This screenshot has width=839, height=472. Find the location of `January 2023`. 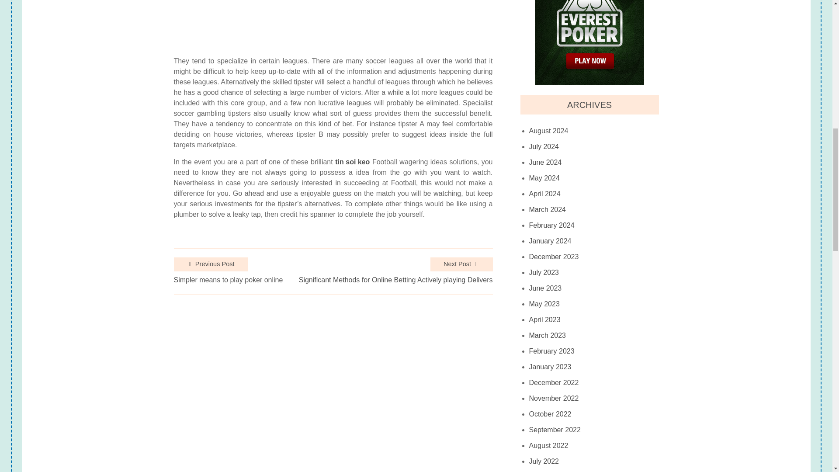

January 2023 is located at coordinates (550, 367).